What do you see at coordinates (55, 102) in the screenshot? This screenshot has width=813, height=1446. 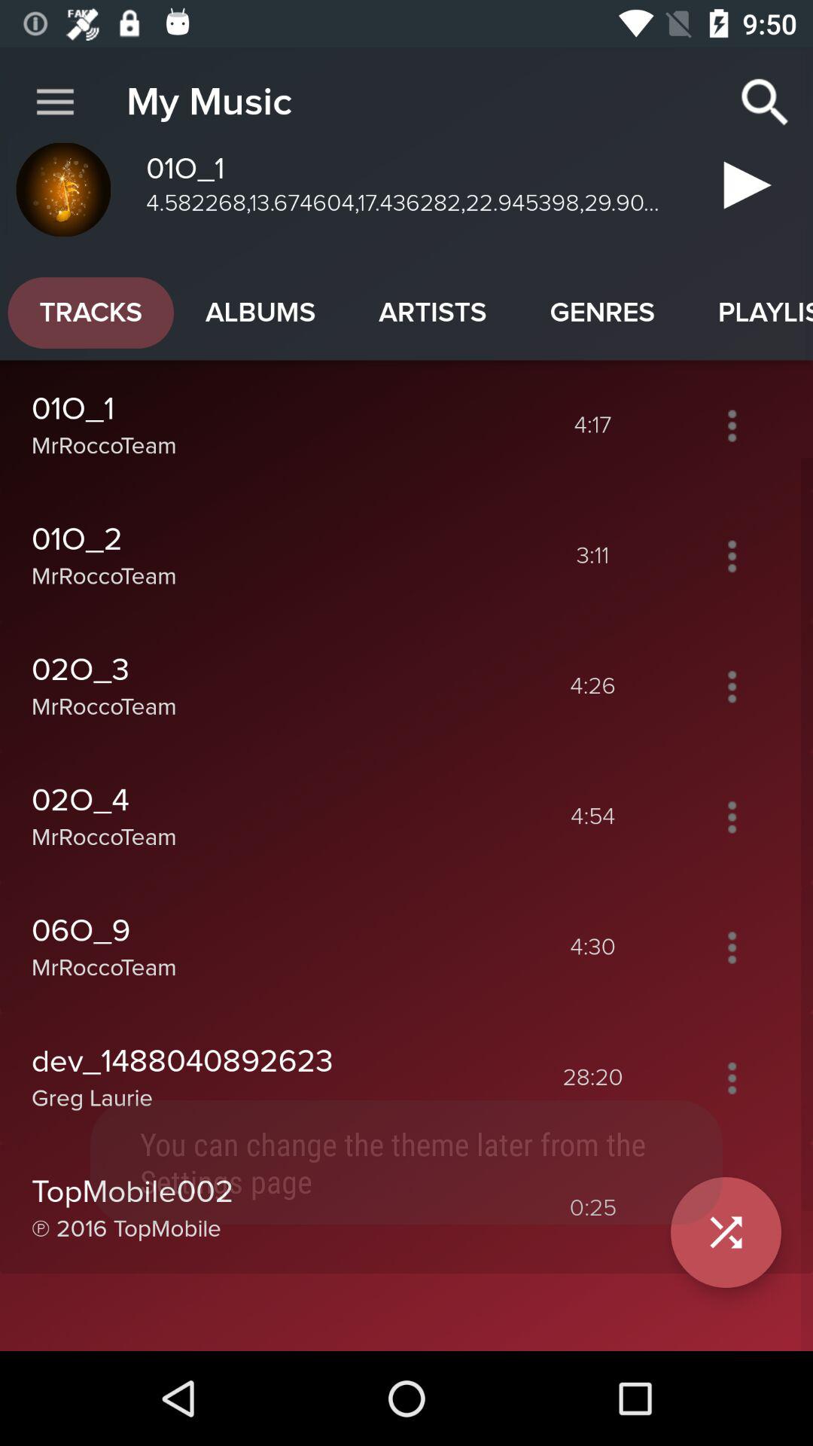 I see `turn off icon to the left of the my music` at bounding box center [55, 102].